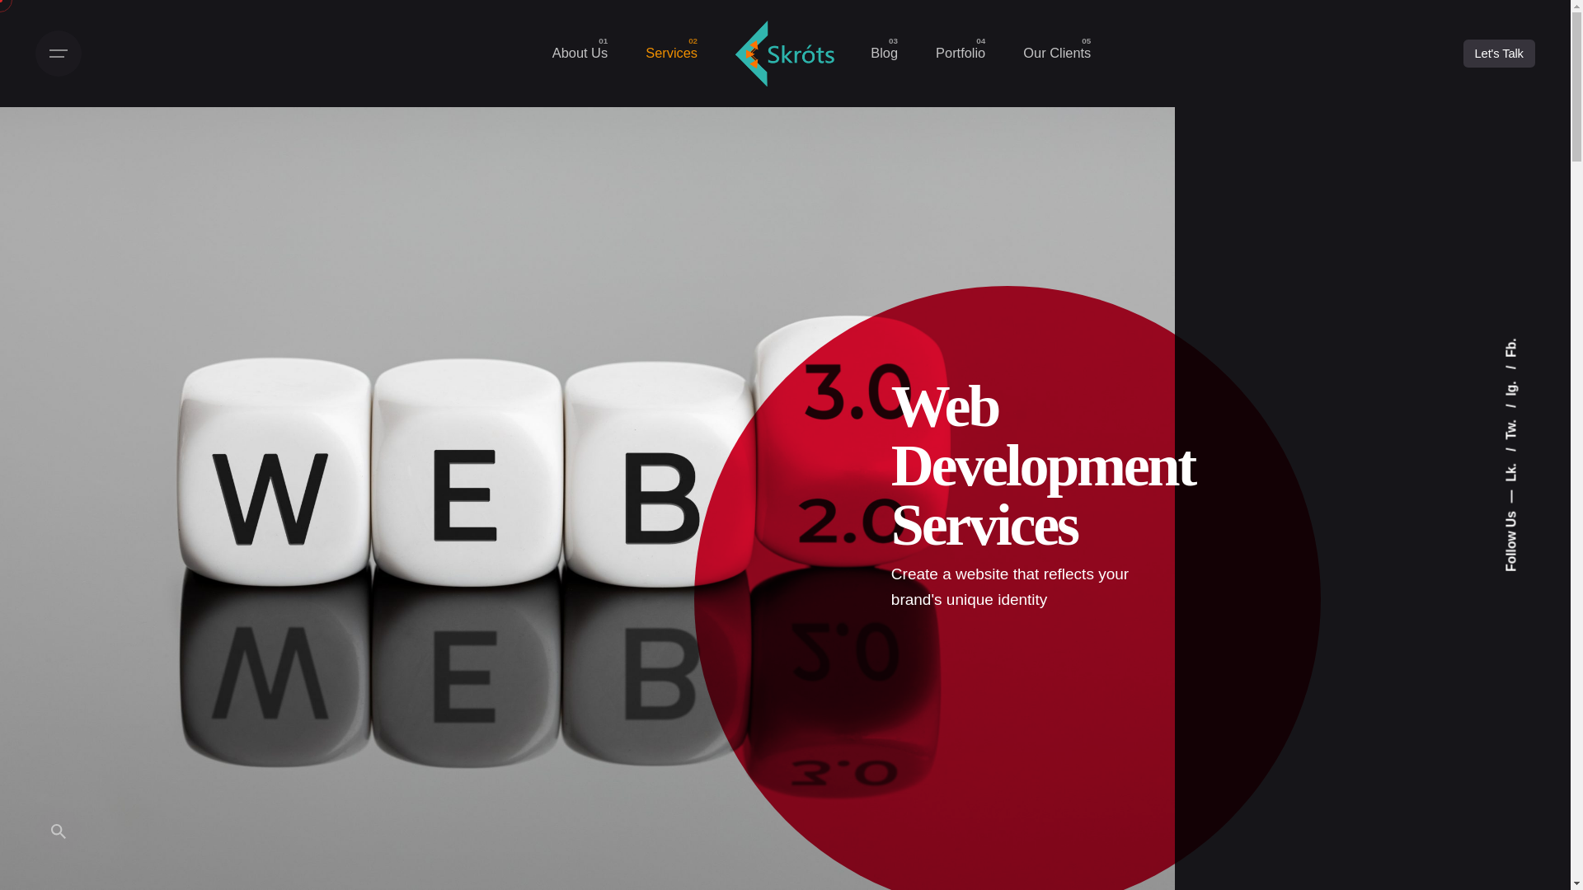 This screenshot has width=1583, height=890. What do you see at coordinates (960, 54) in the screenshot?
I see `Portfolio` at bounding box center [960, 54].